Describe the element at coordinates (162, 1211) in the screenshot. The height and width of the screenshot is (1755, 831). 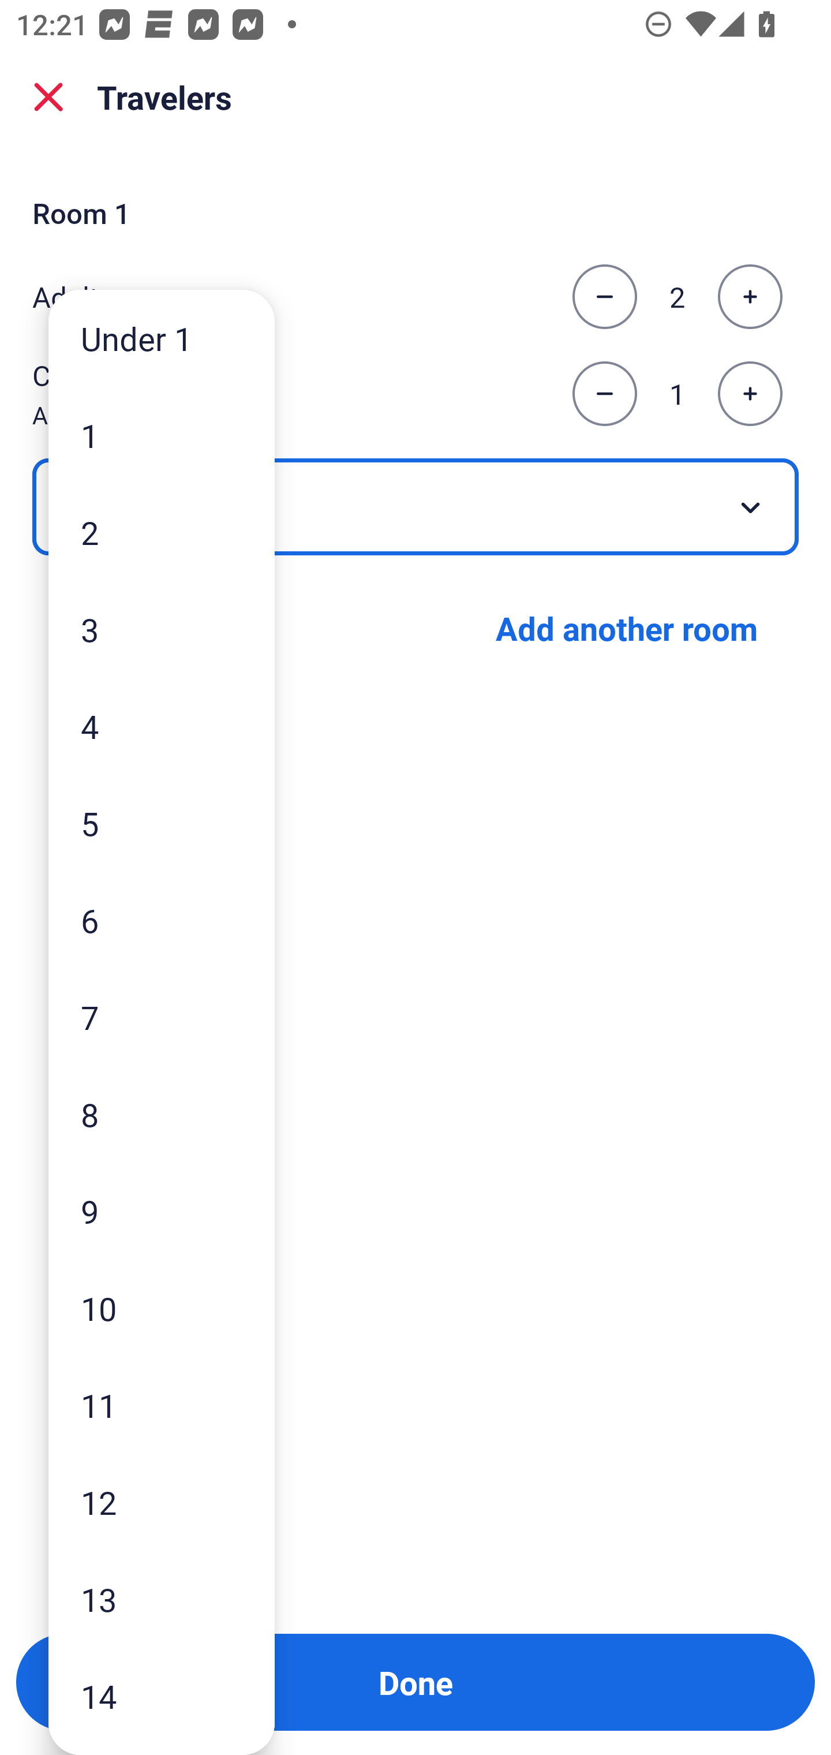
I see `9` at that location.